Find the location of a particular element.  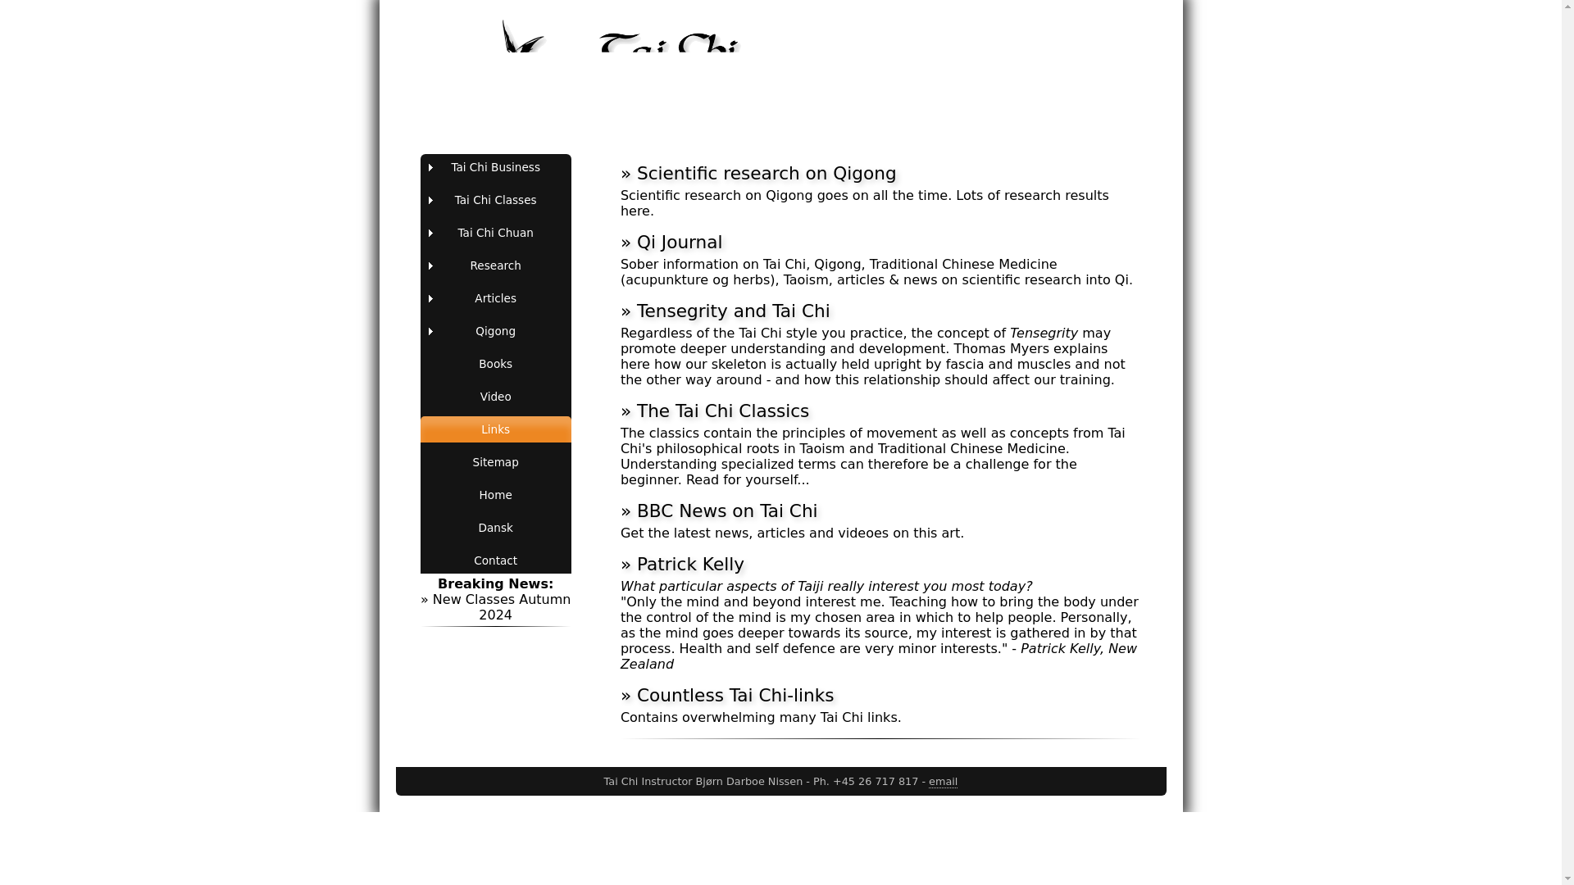

Tai Chi Chuan is located at coordinates (495, 233).